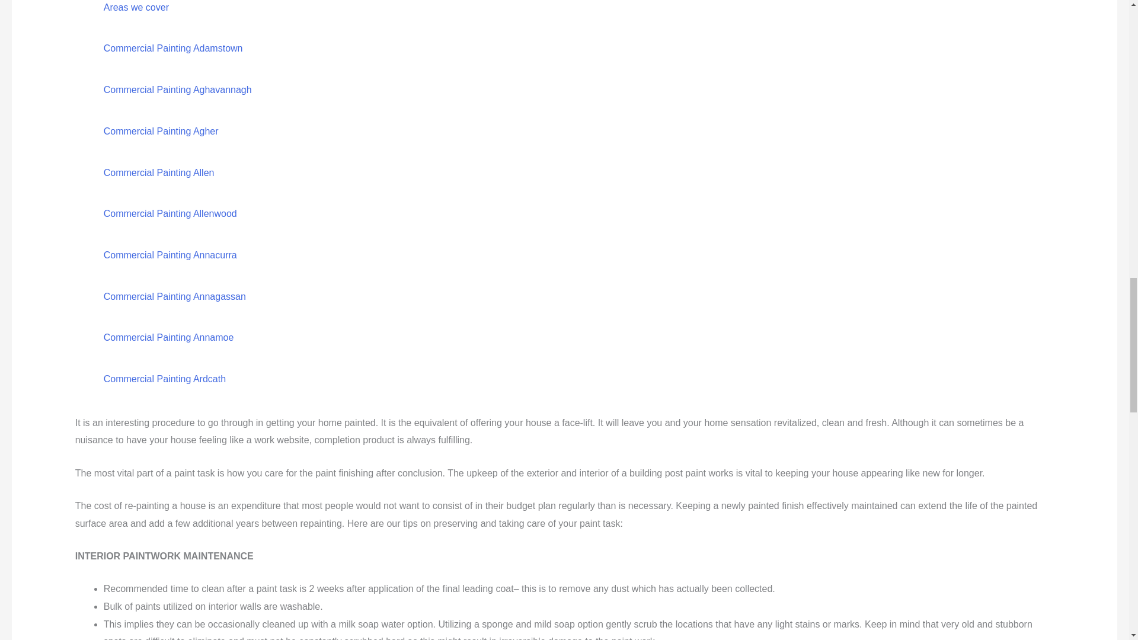  I want to click on Commercial Painting Annagassan, so click(174, 296).